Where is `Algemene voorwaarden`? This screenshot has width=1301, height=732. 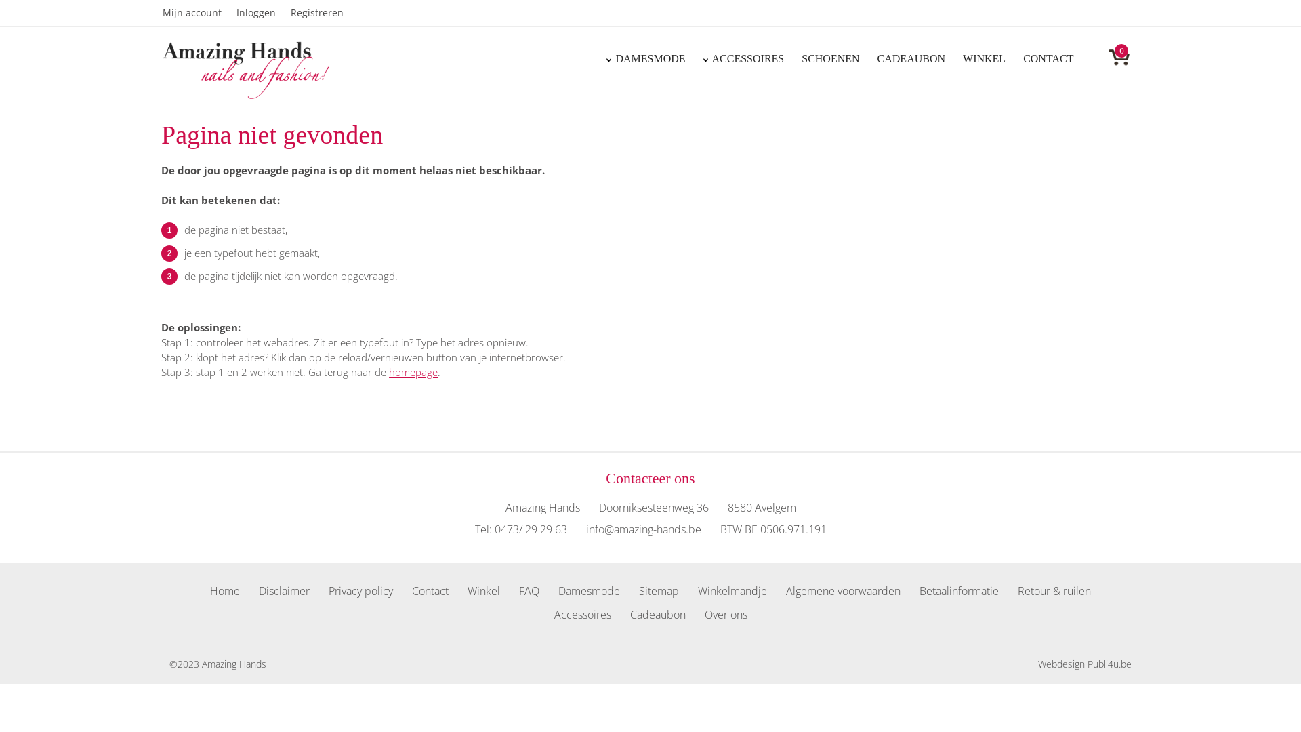 Algemene voorwaarden is located at coordinates (843, 588).